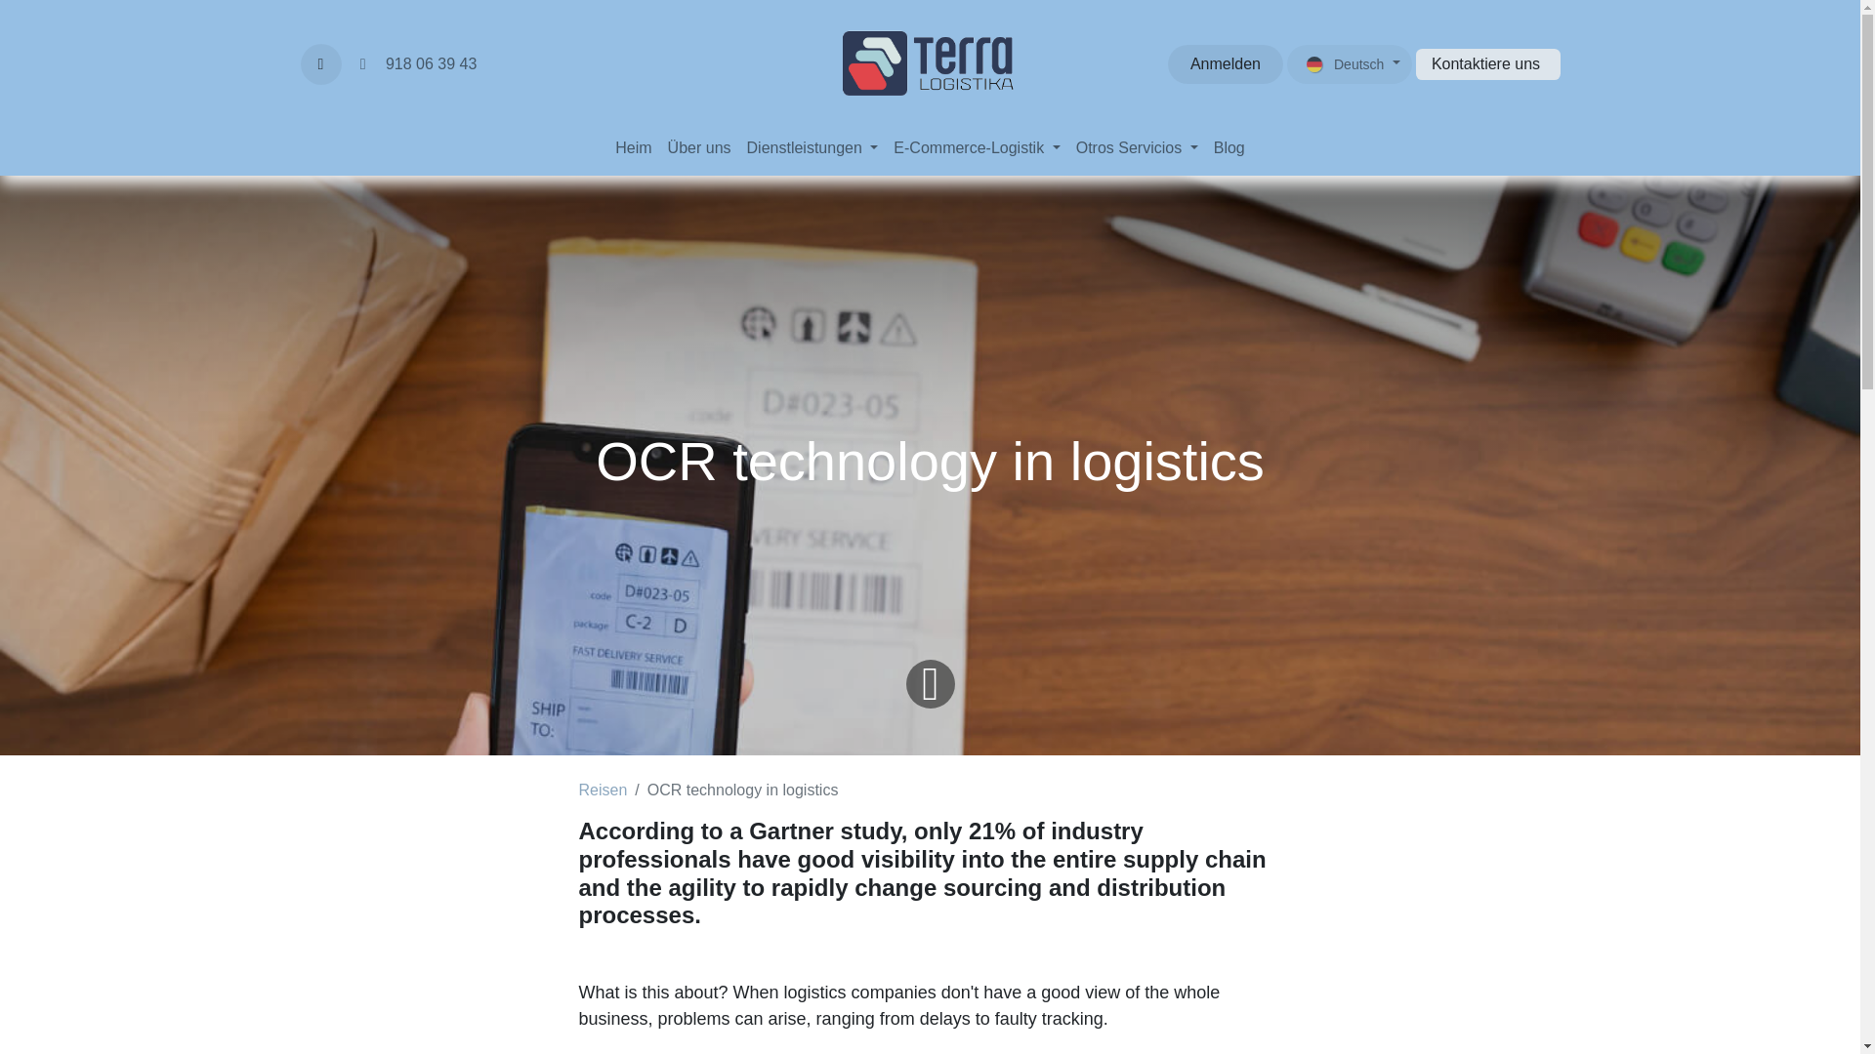 Image resolution: width=1875 pixels, height=1054 pixels. Describe the element at coordinates (415, 64) in the screenshot. I see `Suchen` at that location.